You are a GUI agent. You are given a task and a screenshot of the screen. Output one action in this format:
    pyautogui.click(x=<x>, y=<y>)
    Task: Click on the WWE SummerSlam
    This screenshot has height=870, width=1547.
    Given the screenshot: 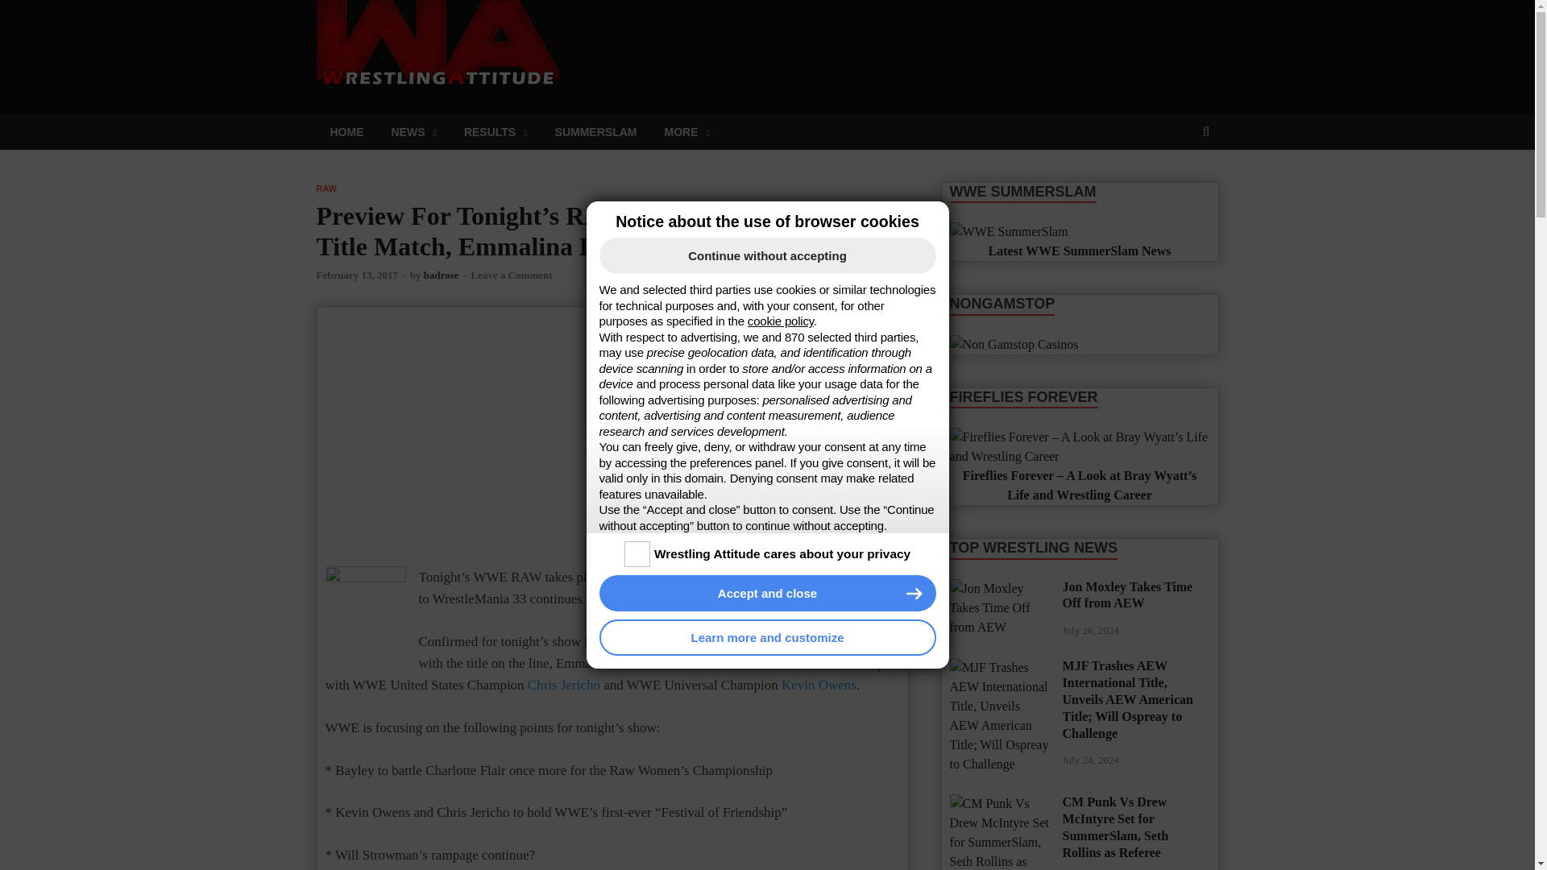 What is the action you would take?
    pyautogui.click(x=1009, y=232)
    